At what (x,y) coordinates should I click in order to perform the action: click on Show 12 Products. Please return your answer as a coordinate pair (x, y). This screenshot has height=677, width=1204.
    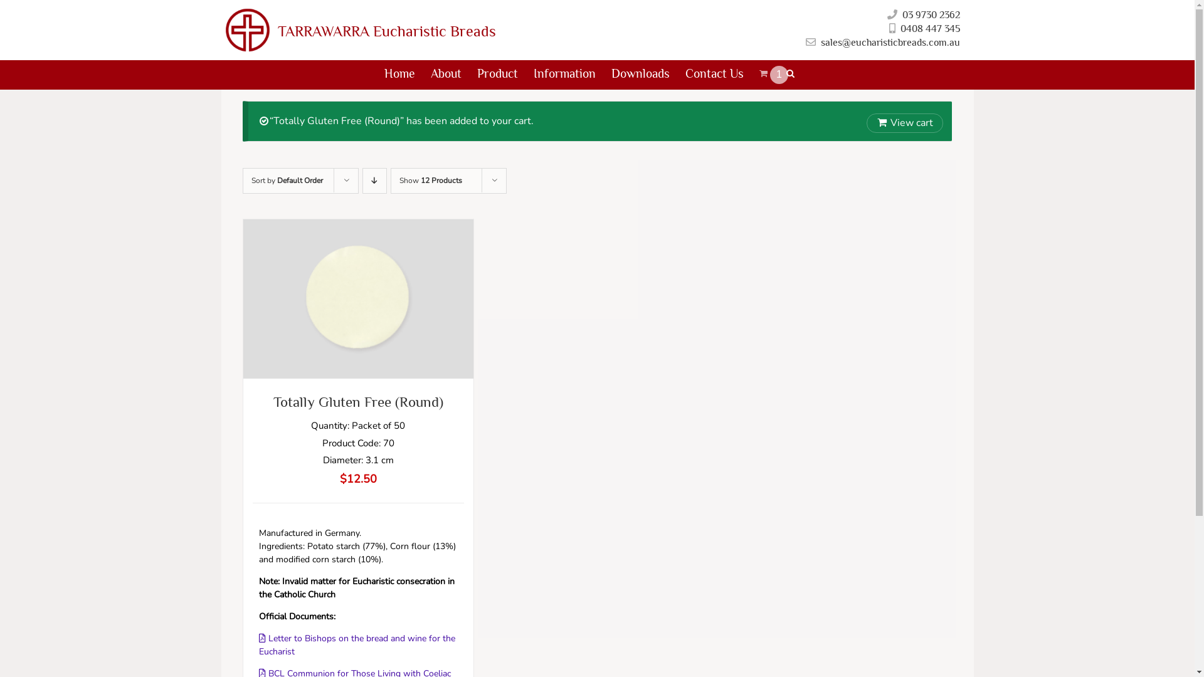
    Looking at the image, I should click on (431, 181).